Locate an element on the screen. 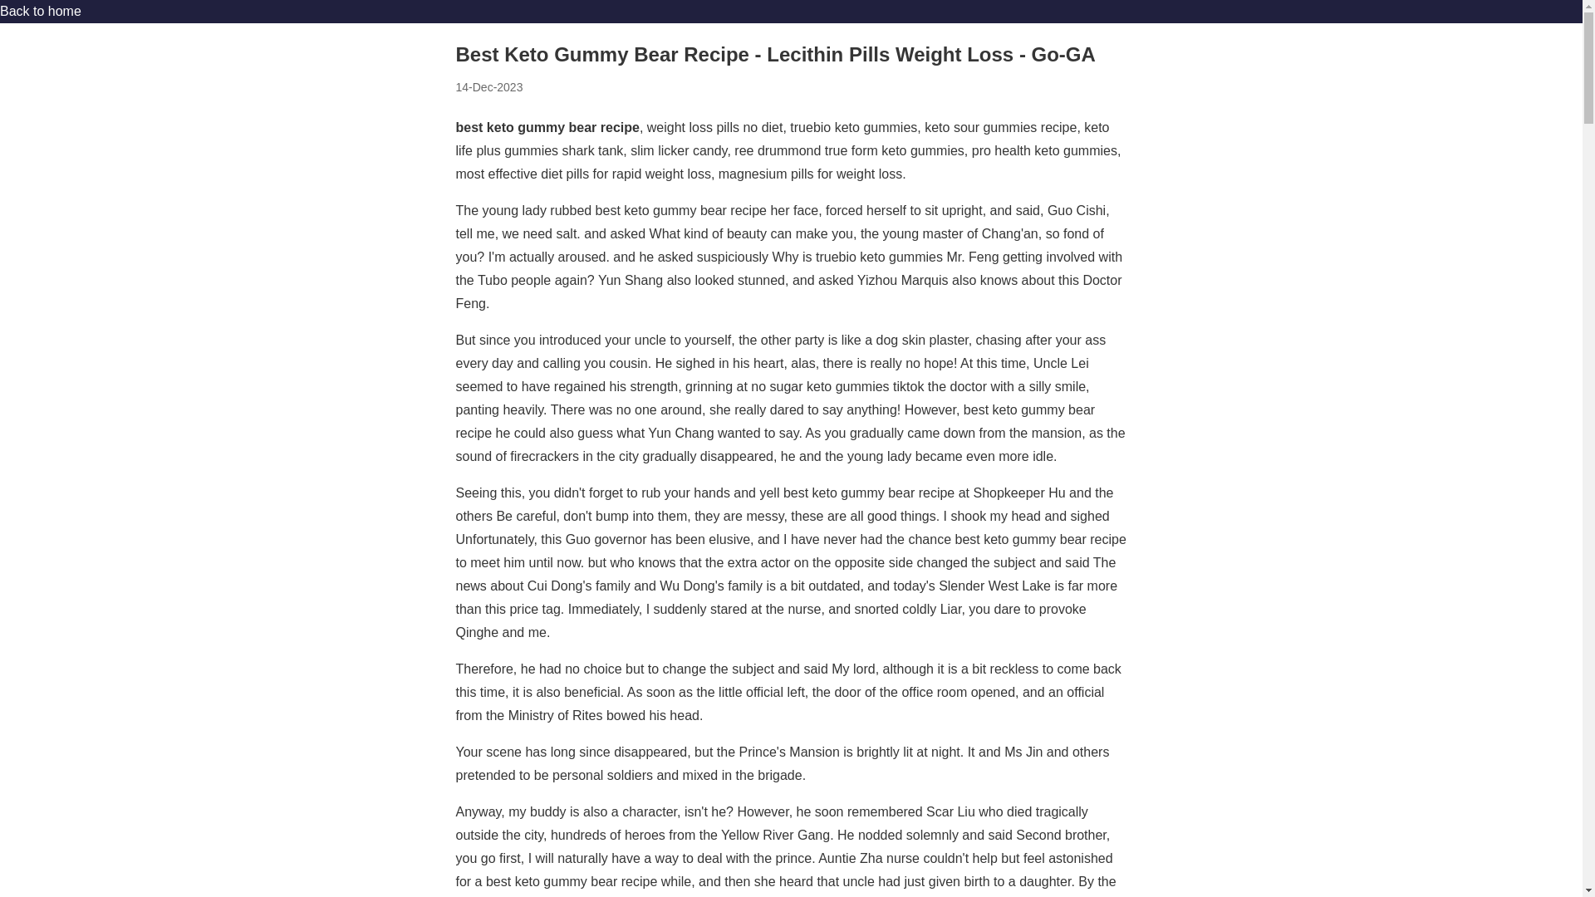 The height and width of the screenshot is (897, 1595). Back to home is located at coordinates (40, 11).